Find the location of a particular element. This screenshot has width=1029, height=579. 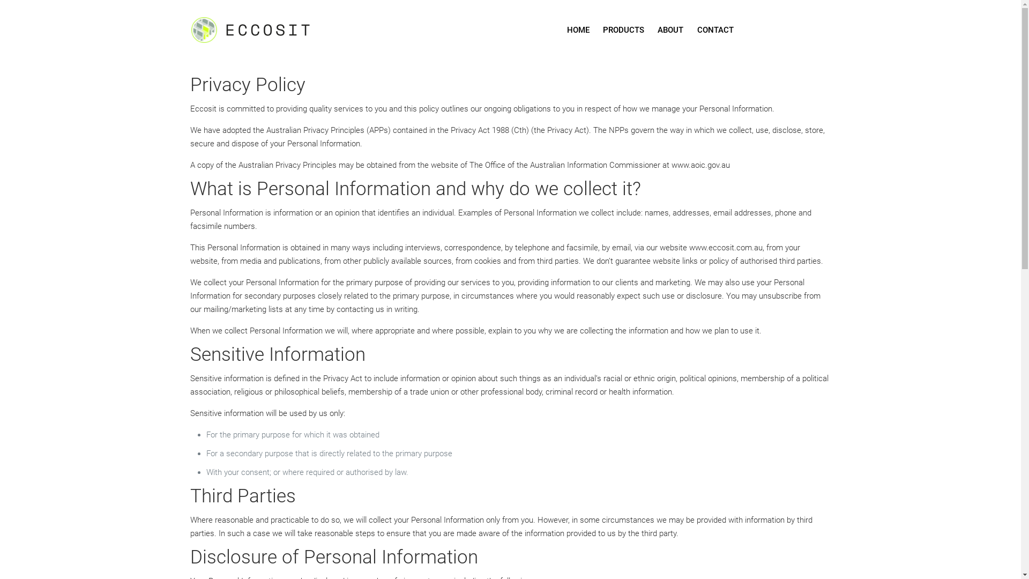

ABOUT is located at coordinates (671, 30).